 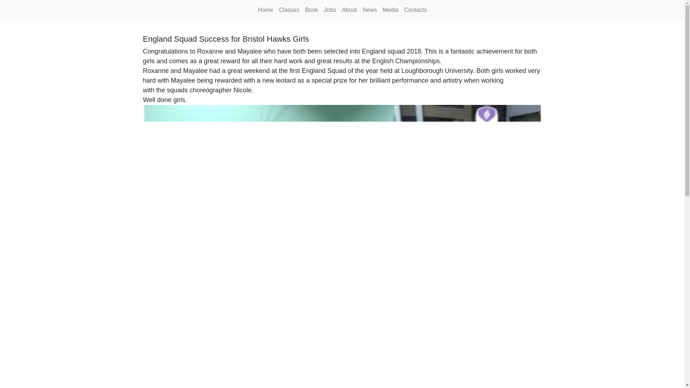 I want to click on Book, so click(x=311, y=10).